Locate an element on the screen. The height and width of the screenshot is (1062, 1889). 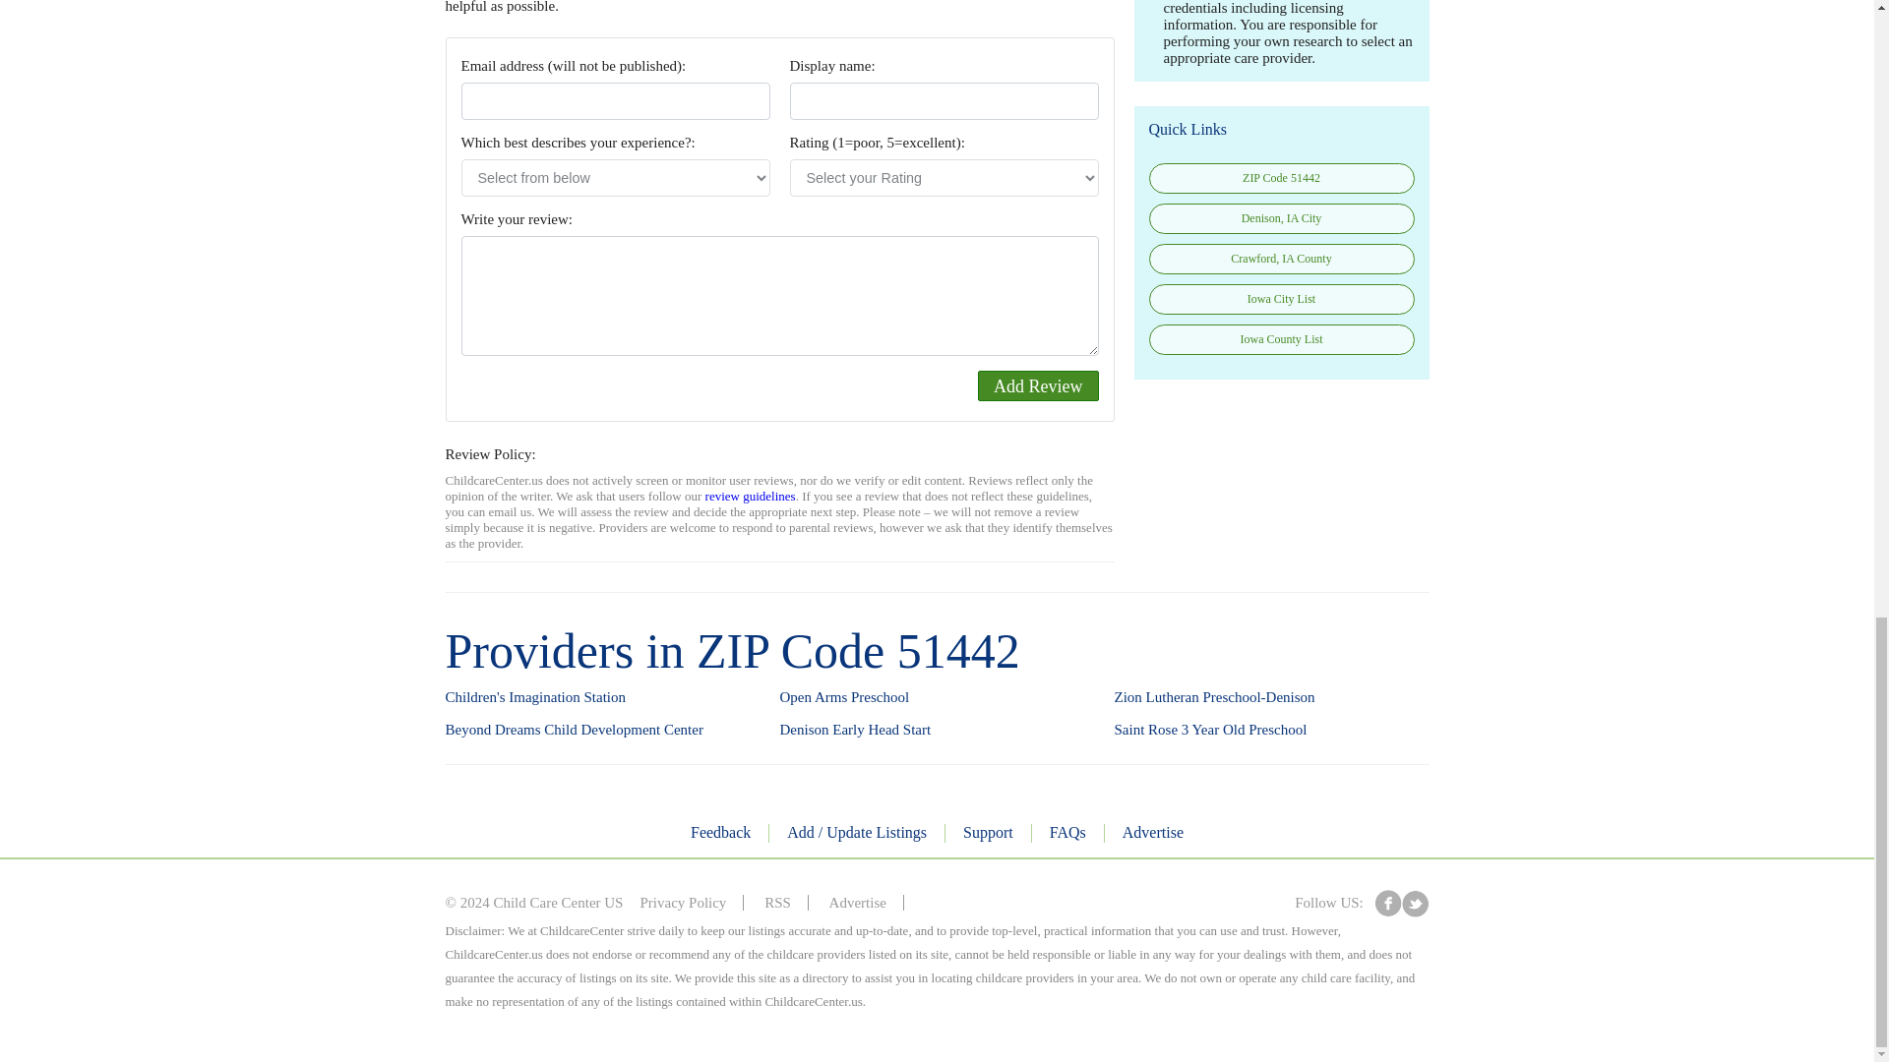
ZIP Code 51442 is located at coordinates (1281, 178).